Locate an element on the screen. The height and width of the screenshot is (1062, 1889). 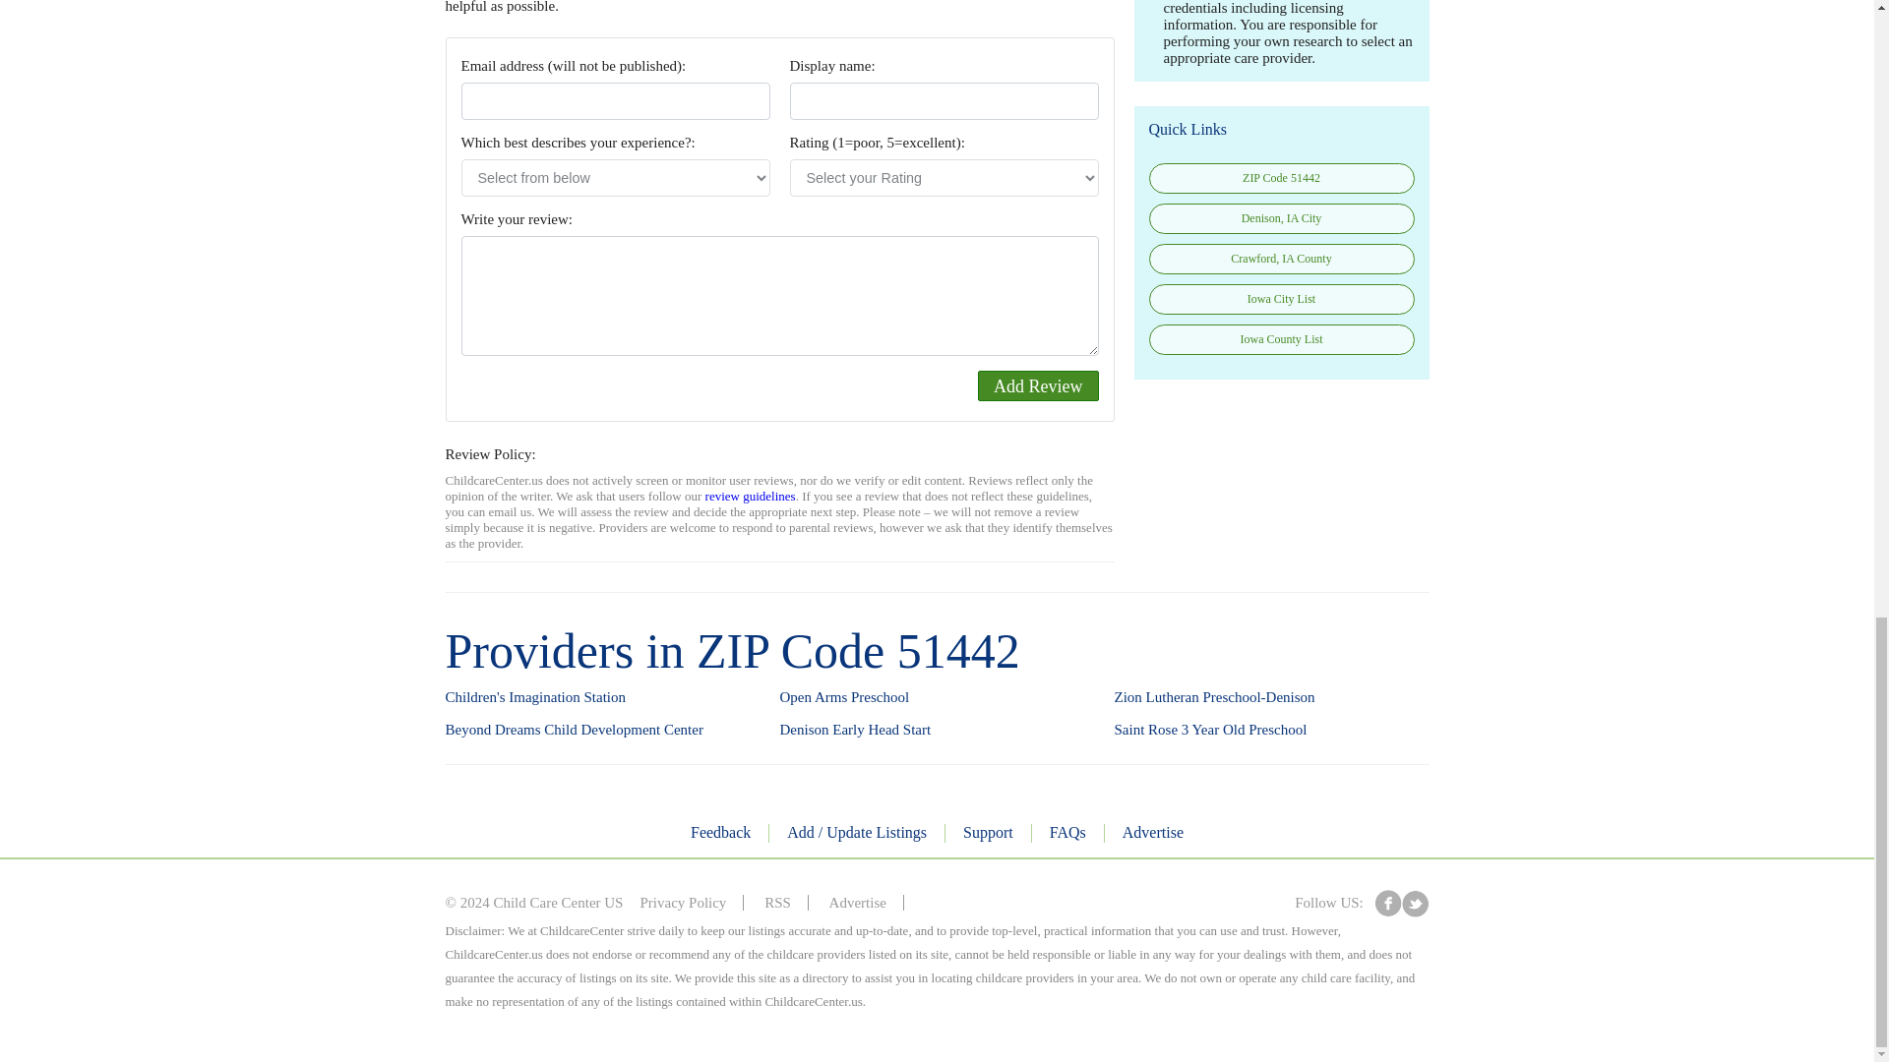
ZIP Code 51442 is located at coordinates (1281, 178).